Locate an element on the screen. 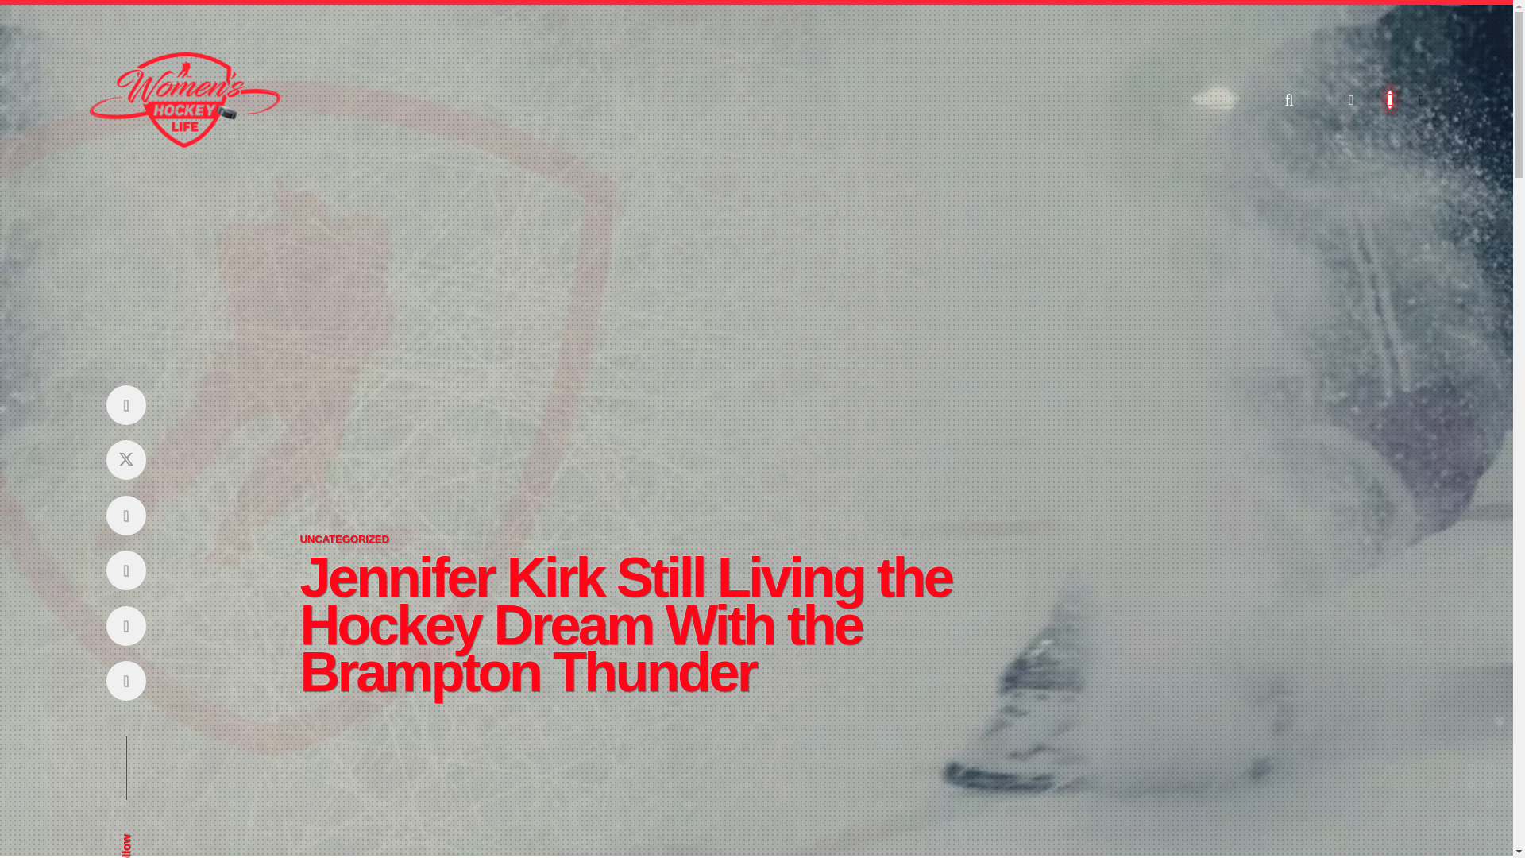  LinkedIn is located at coordinates (125, 625).